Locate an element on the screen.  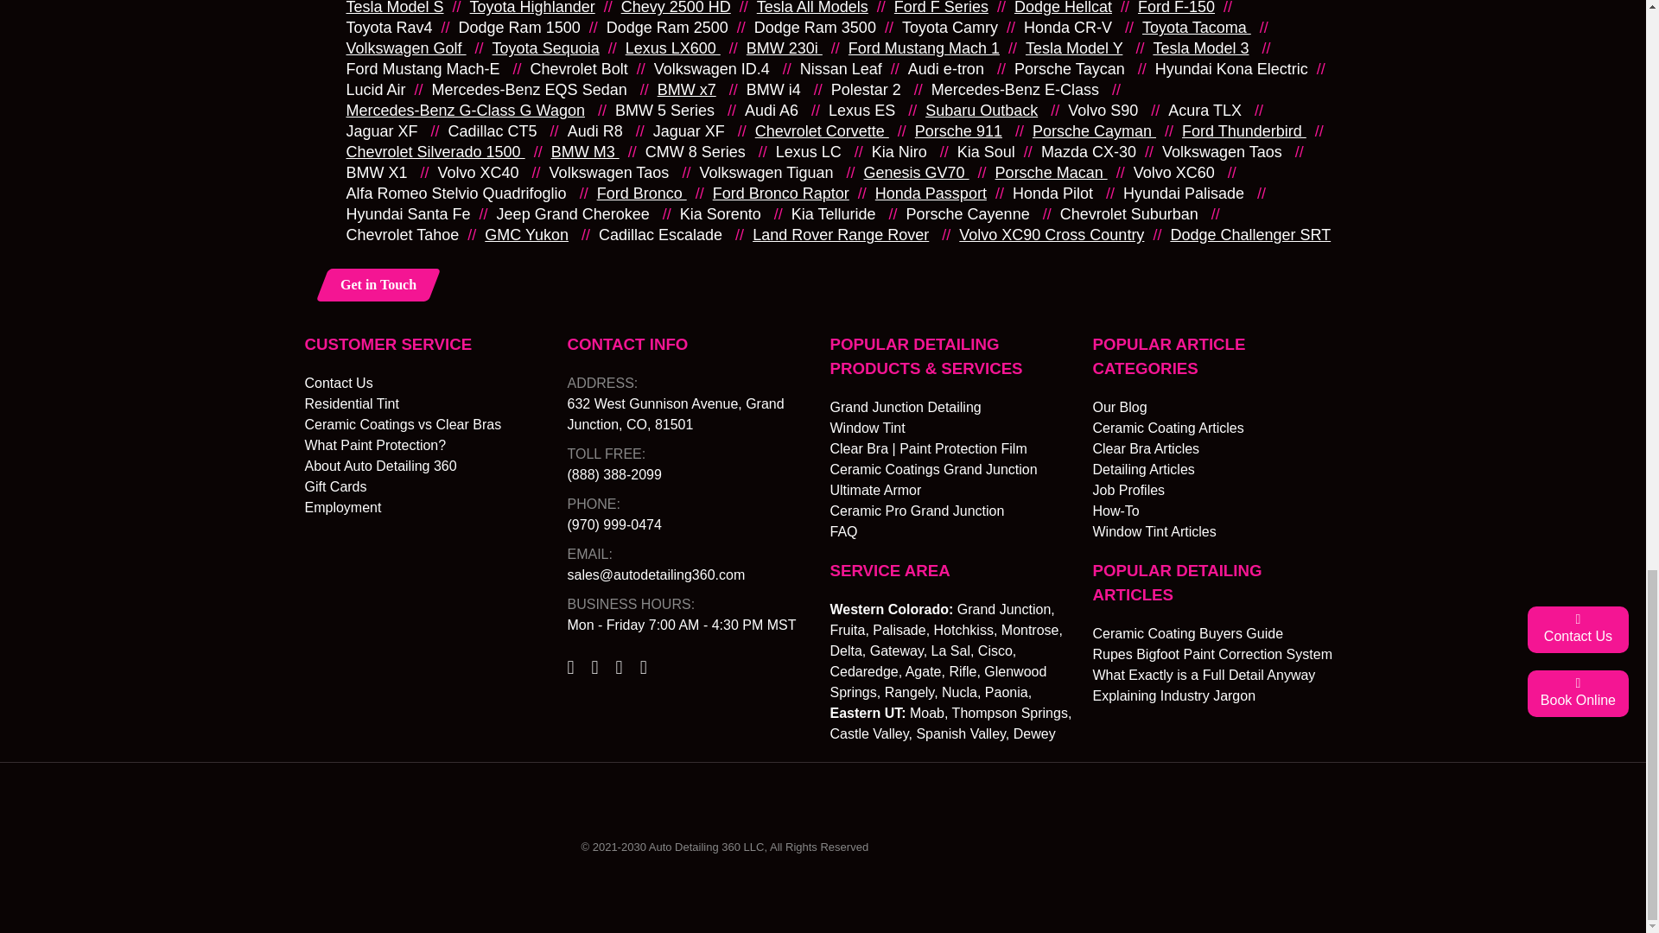
twitter is located at coordinates (595, 667).